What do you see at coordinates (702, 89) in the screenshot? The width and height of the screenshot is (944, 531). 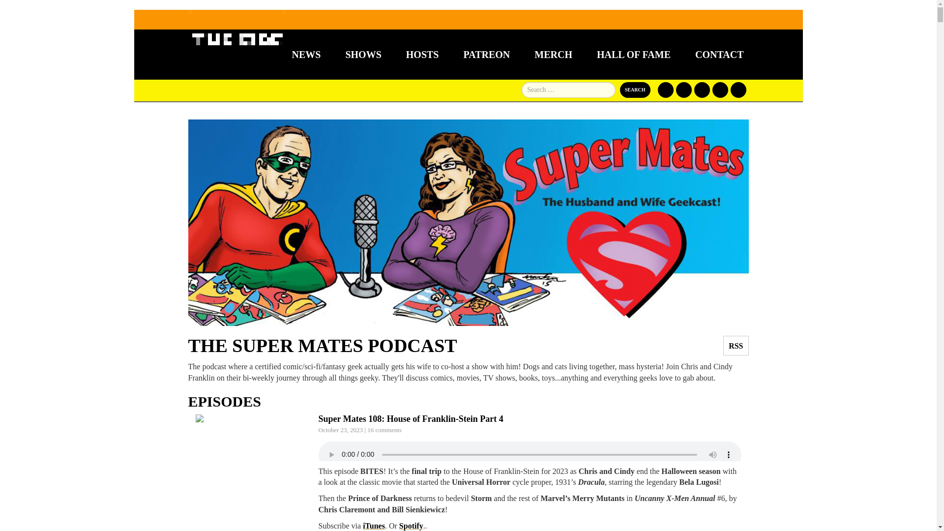 I see `Patreon` at bounding box center [702, 89].